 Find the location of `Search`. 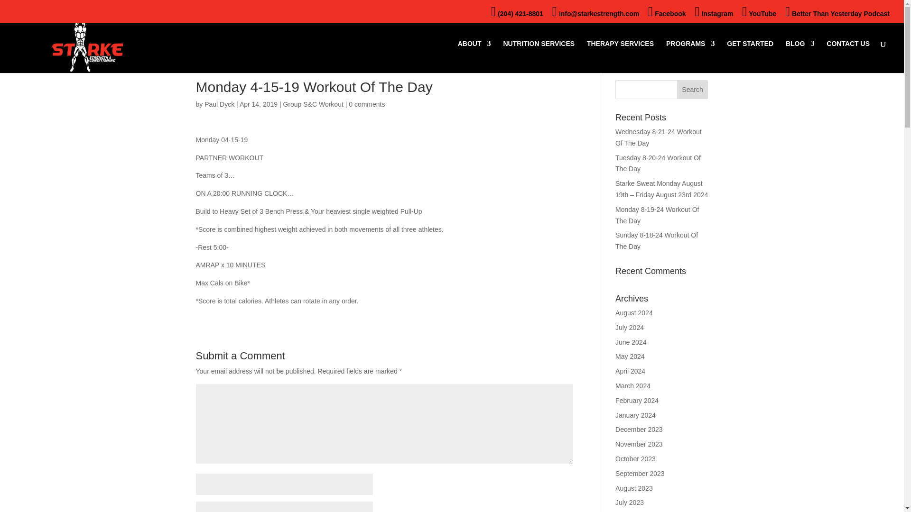

Search is located at coordinates (693, 89).